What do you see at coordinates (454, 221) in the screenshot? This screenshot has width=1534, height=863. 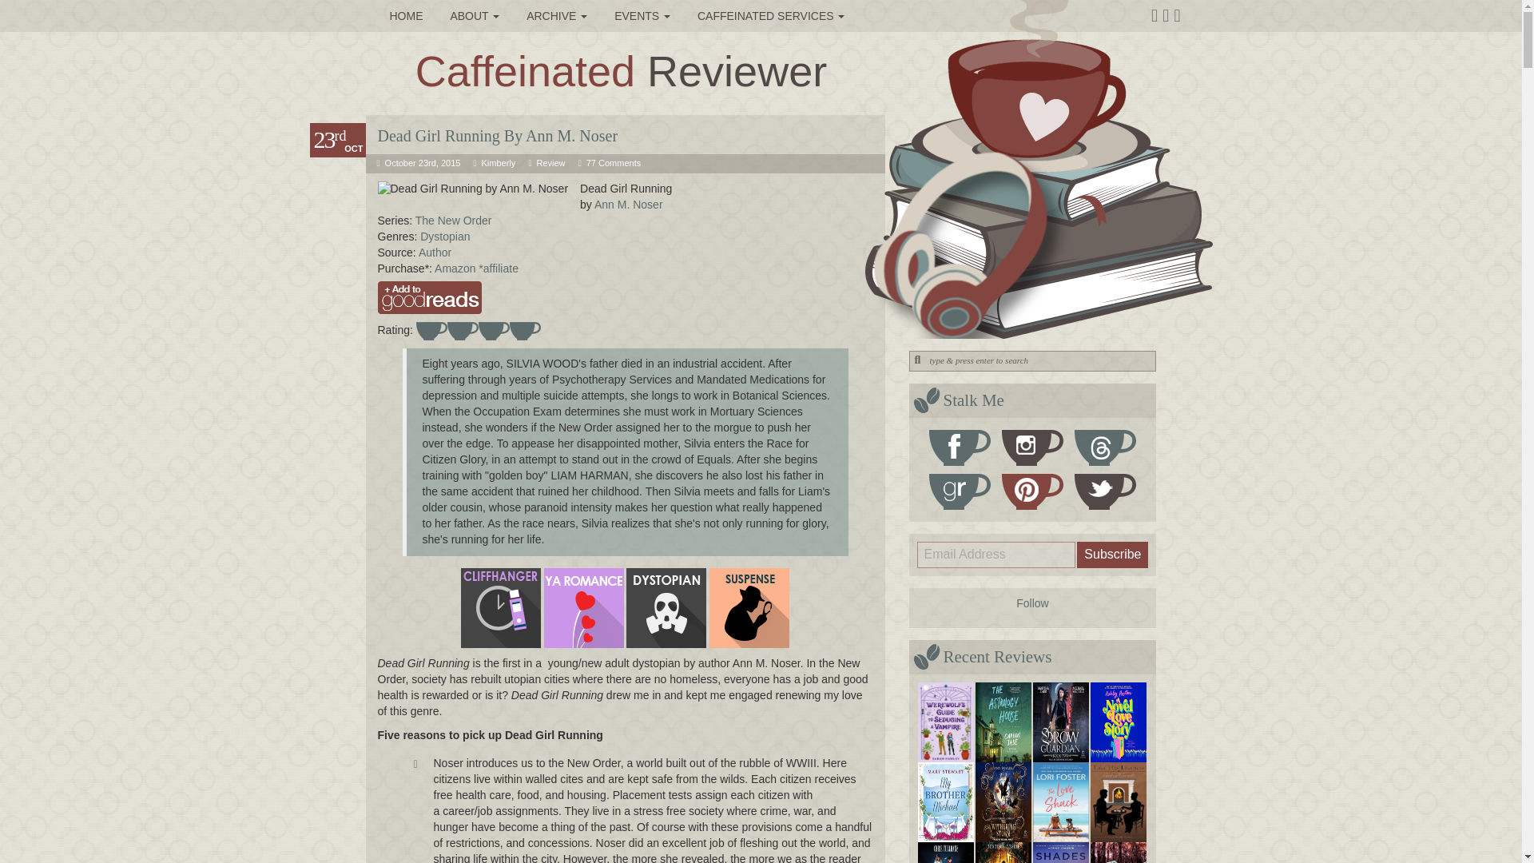 I see `The New Order` at bounding box center [454, 221].